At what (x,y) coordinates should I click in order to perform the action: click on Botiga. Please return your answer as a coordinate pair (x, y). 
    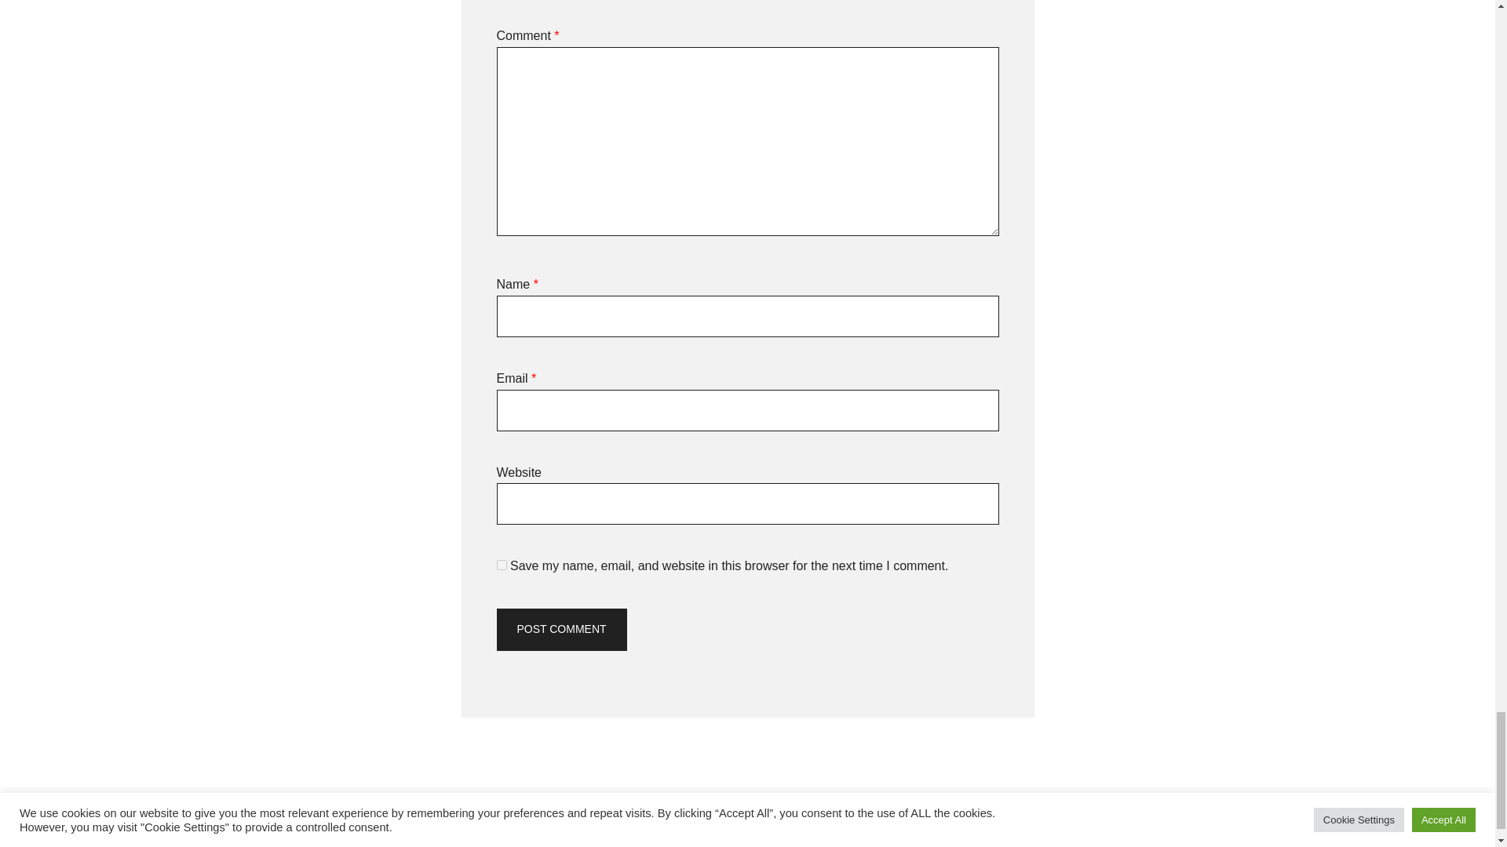
    Looking at the image, I should click on (615, 845).